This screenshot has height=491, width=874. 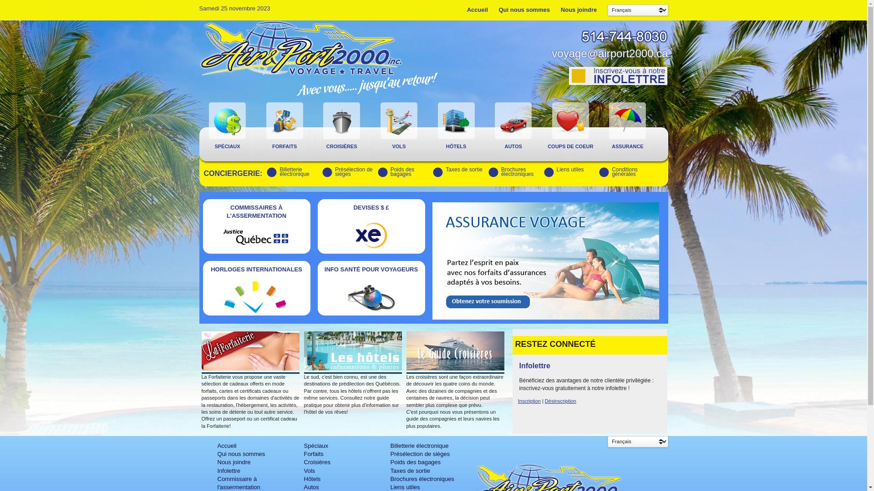 I want to click on Liens utiles, so click(x=405, y=487).